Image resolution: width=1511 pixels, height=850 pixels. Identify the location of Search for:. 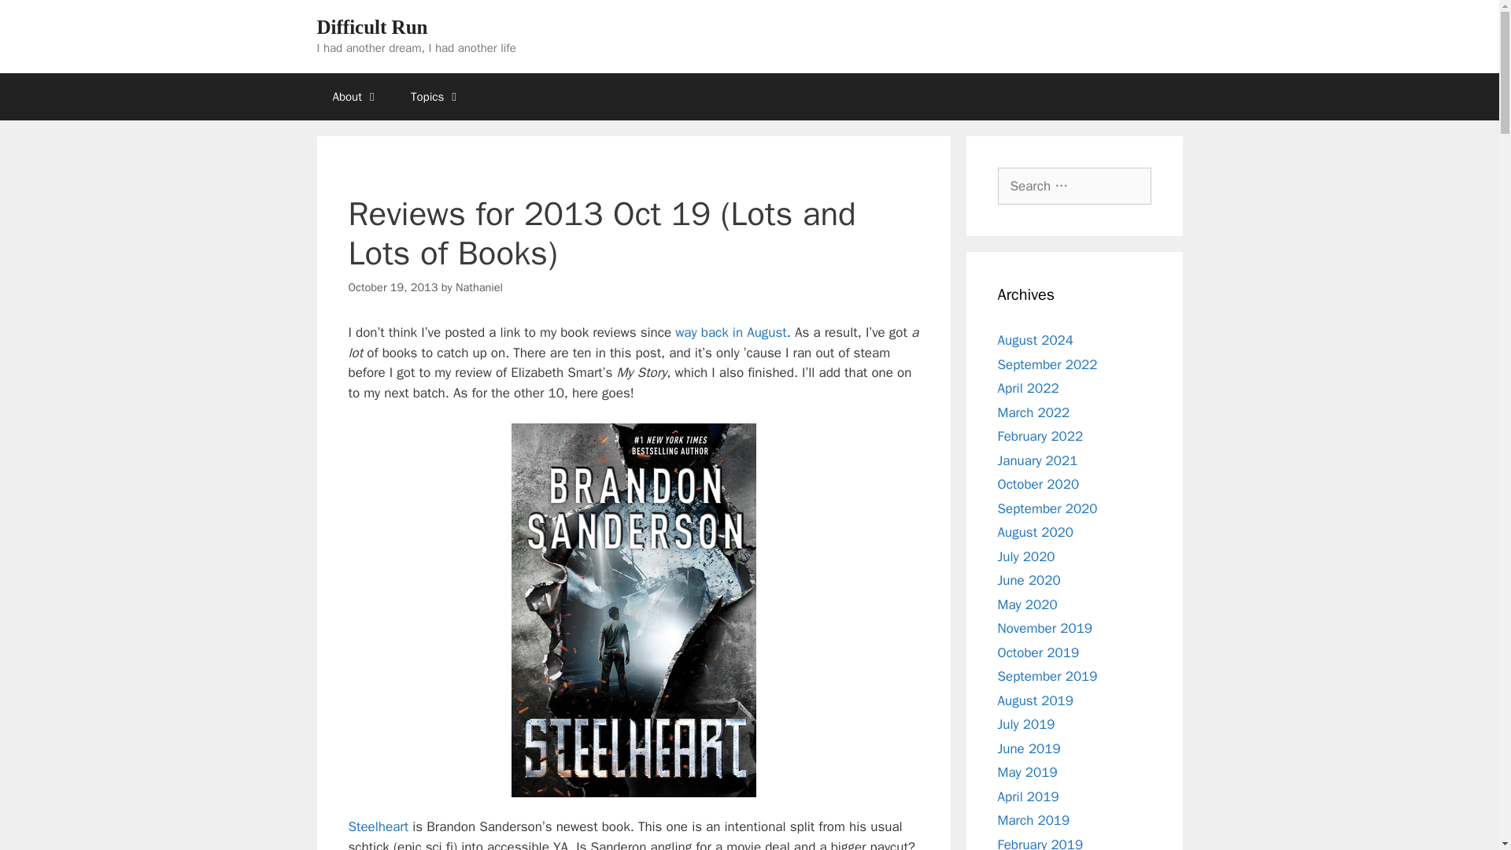
(1074, 186).